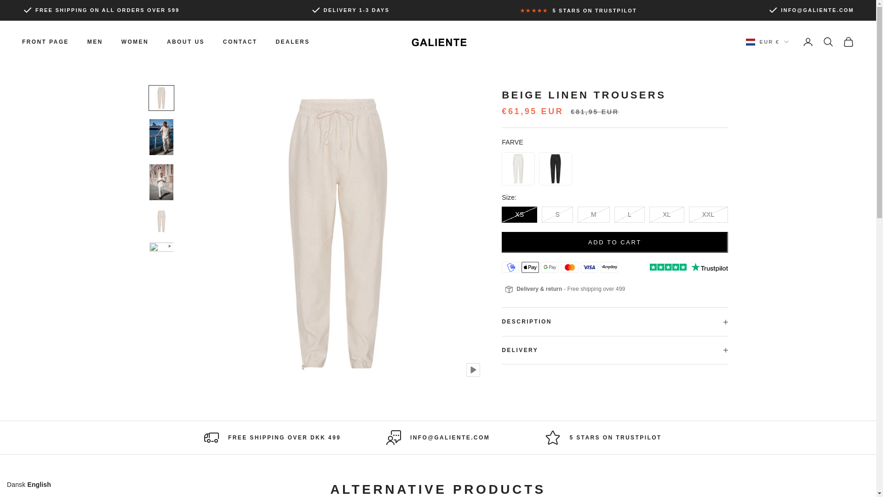 This screenshot has height=497, width=883. What do you see at coordinates (848, 41) in the screenshot?
I see `Open cart` at bounding box center [848, 41].